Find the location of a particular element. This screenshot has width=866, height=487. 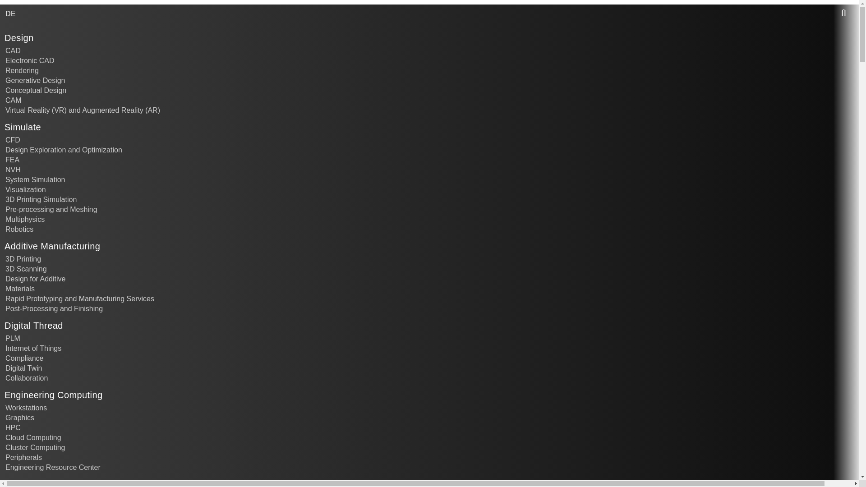

FEA is located at coordinates (432, 159).